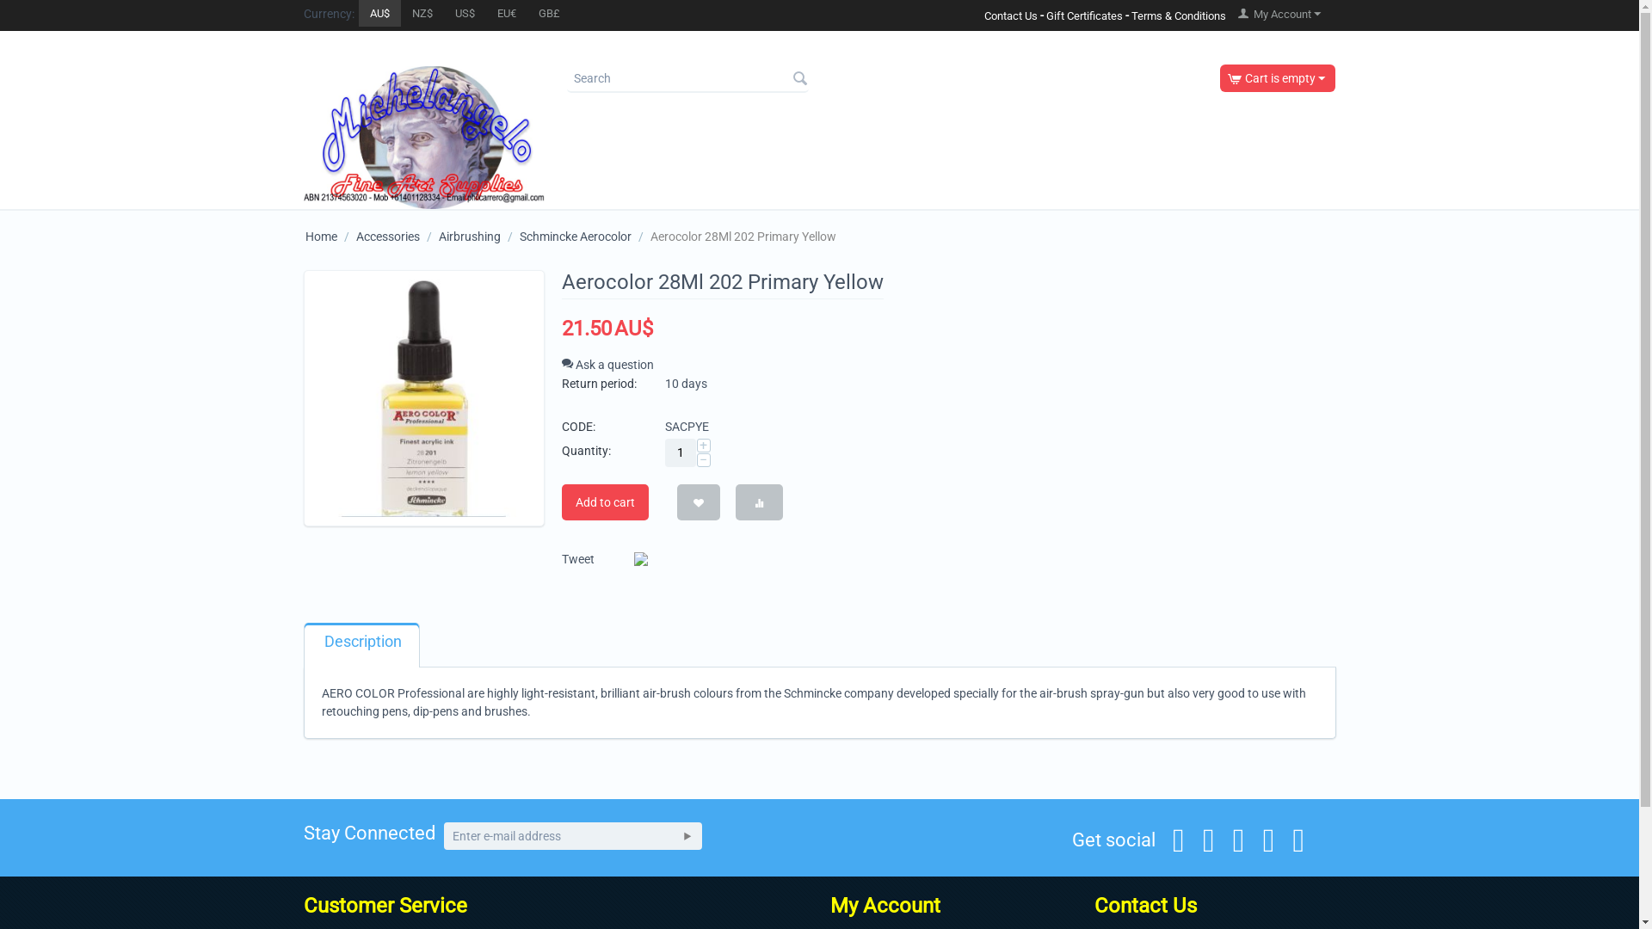 The width and height of the screenshot is (1652, 929). Describe the element at coordinates (607, 365) in the screenshot. I see `Ask a question` at that location.